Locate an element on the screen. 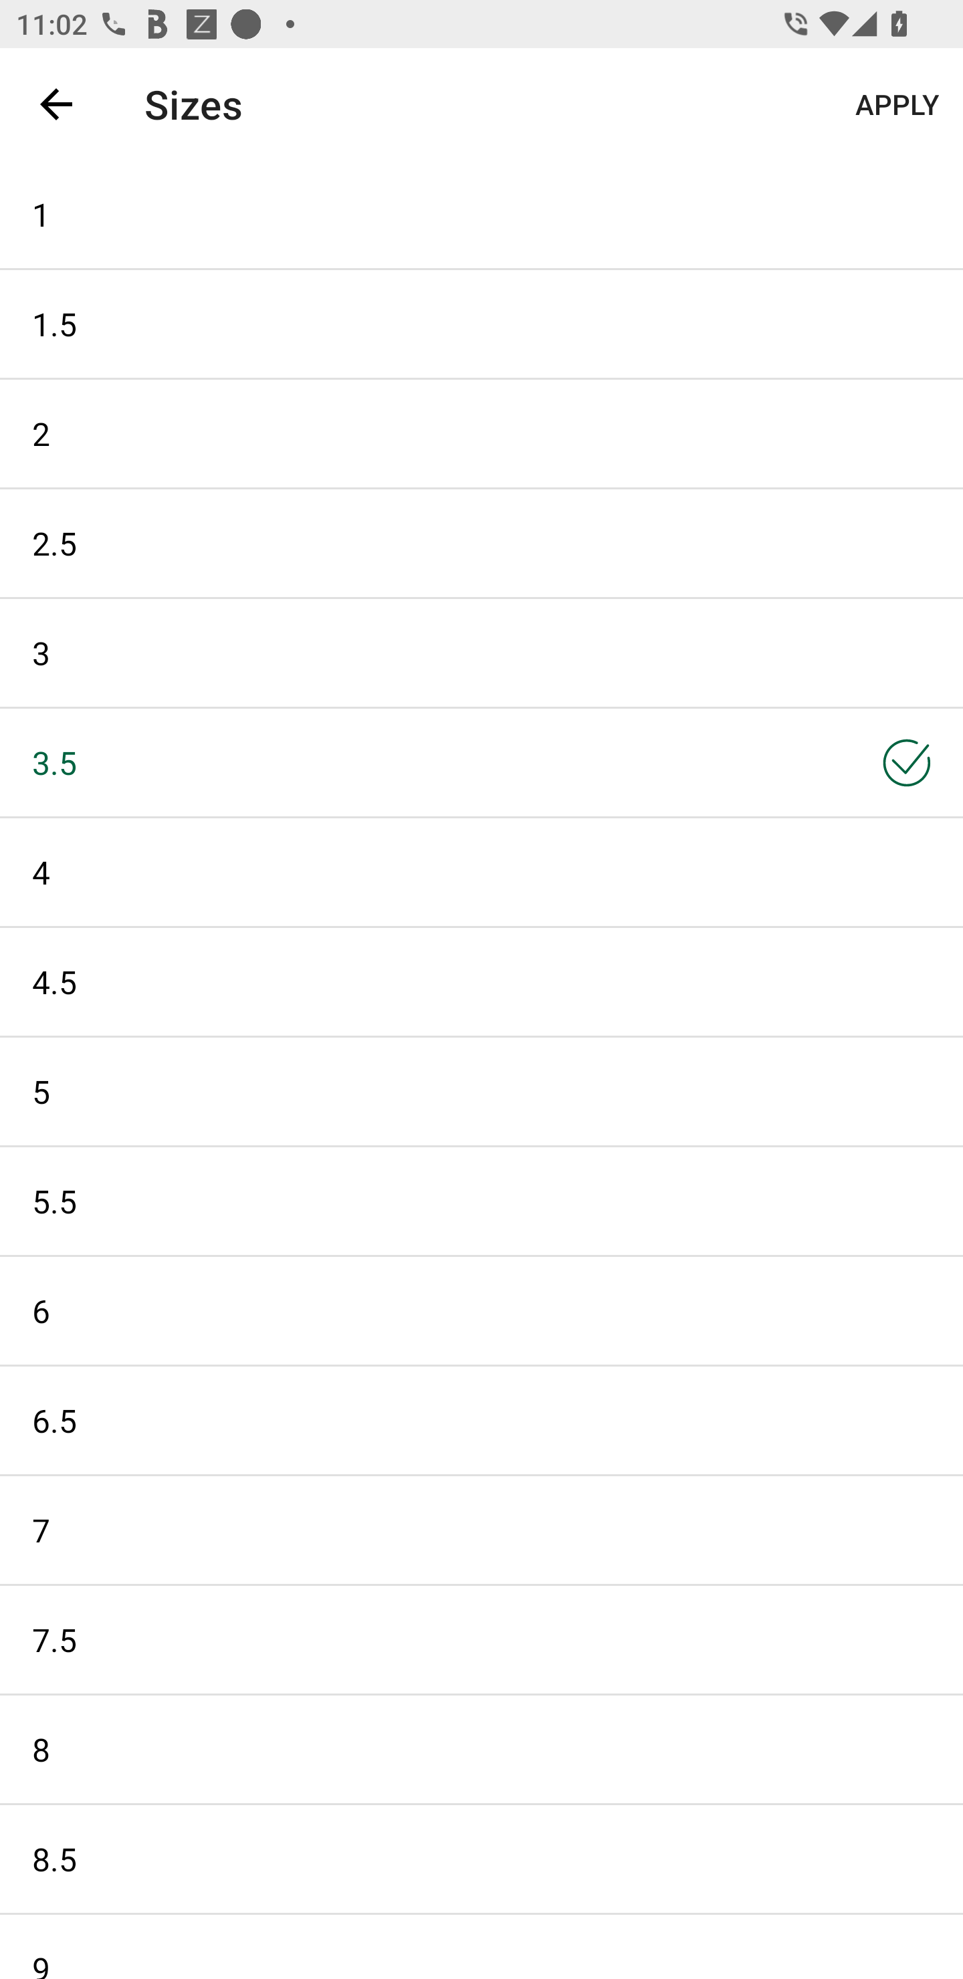 The height and width of the screenshot is (1979, 963). 1.5 is located at coordinates (481, 324).